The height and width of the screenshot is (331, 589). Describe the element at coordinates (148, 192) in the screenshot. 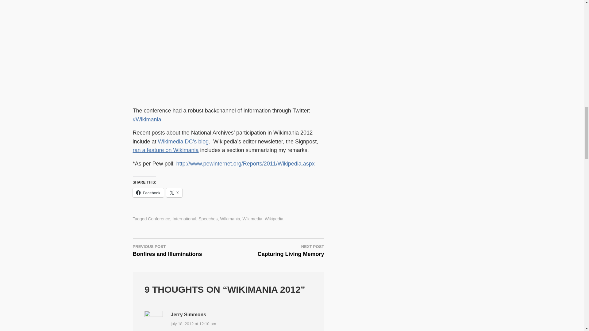

I see `International` at that location.